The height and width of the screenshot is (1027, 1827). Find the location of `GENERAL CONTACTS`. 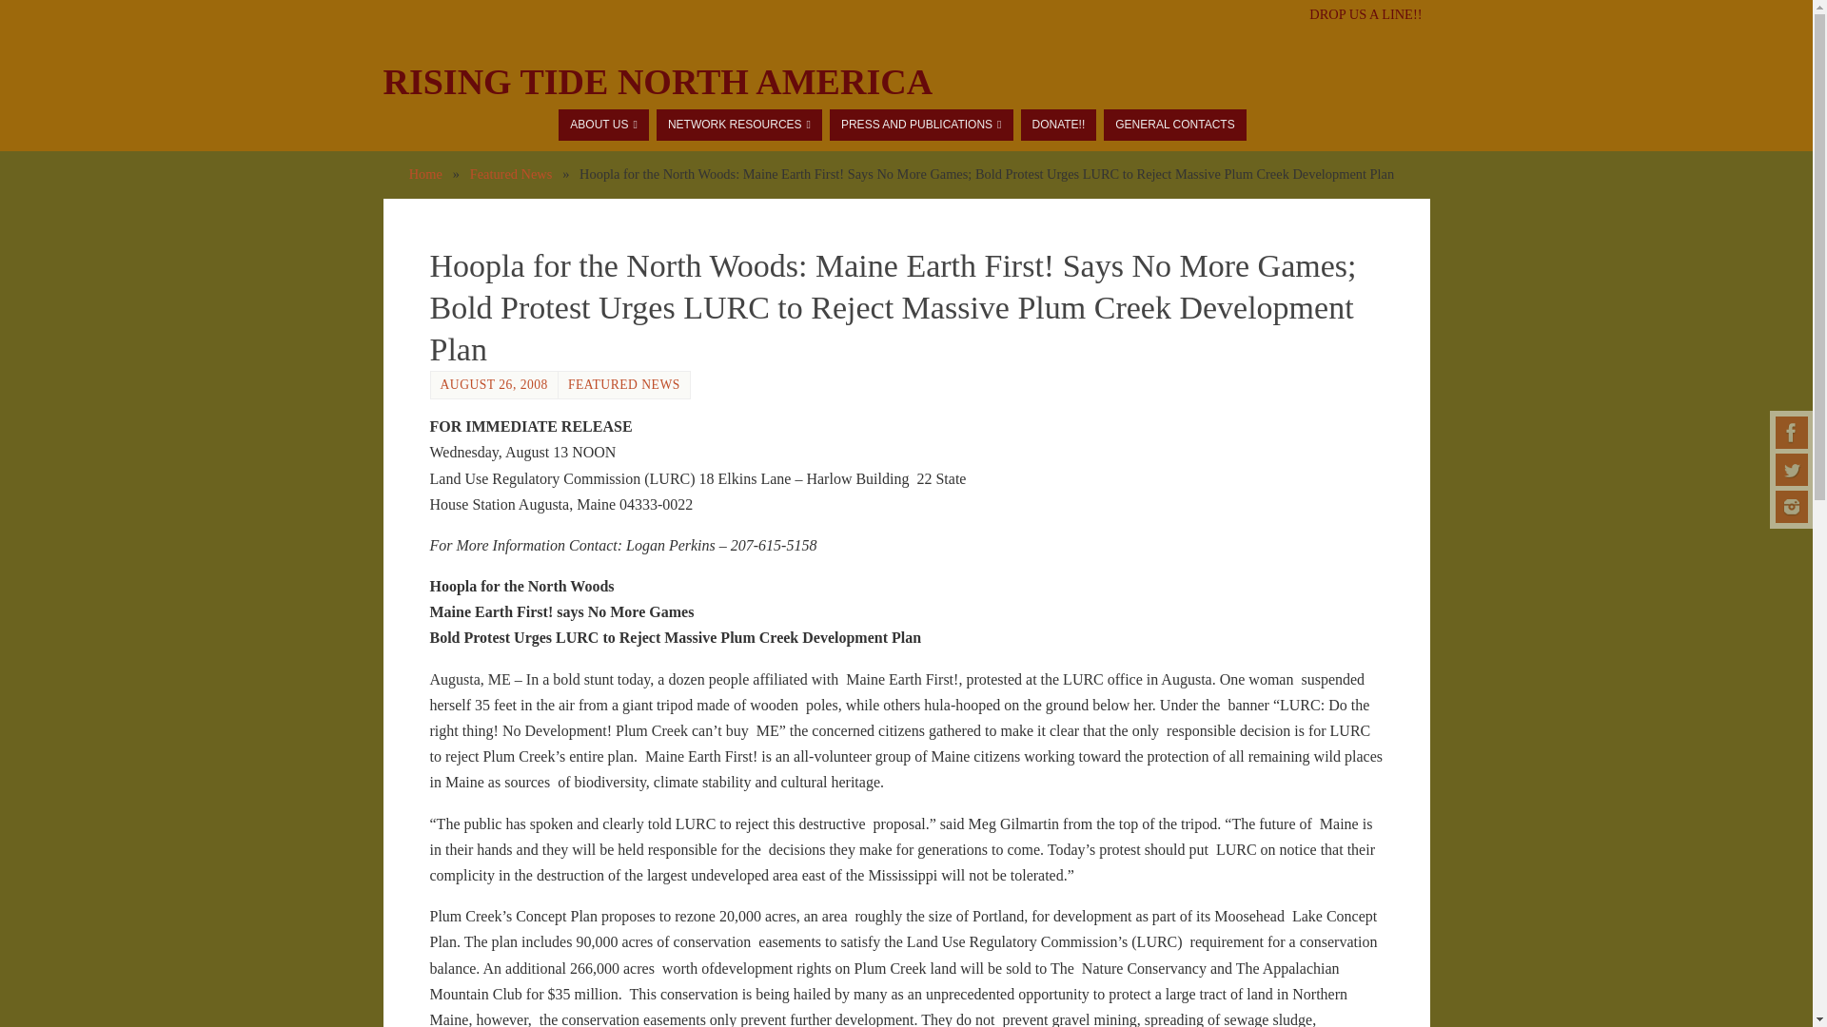

GENERAL CONTACTS is located at coordinates (1174, 124).